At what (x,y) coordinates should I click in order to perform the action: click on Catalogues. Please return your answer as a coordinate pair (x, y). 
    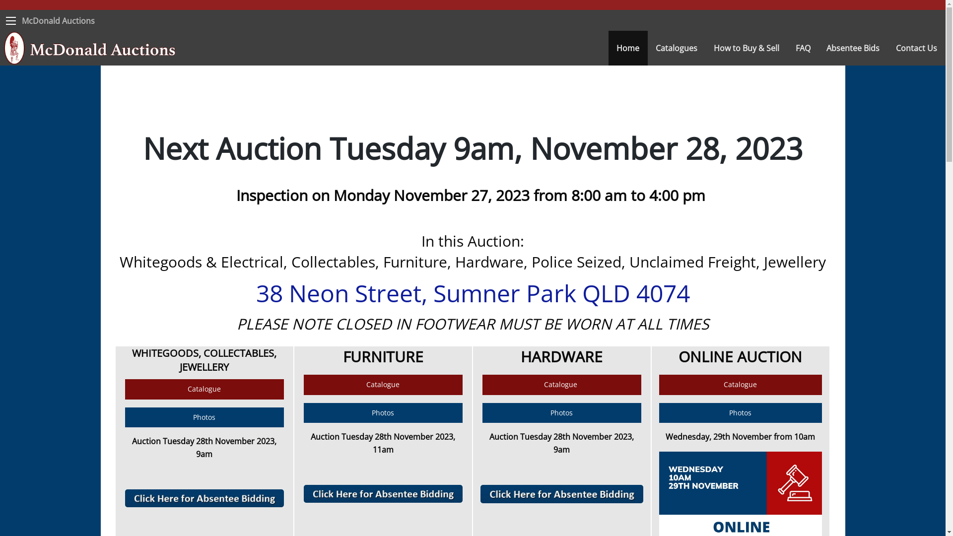
    Looking at the image, I should click on (677, 48).